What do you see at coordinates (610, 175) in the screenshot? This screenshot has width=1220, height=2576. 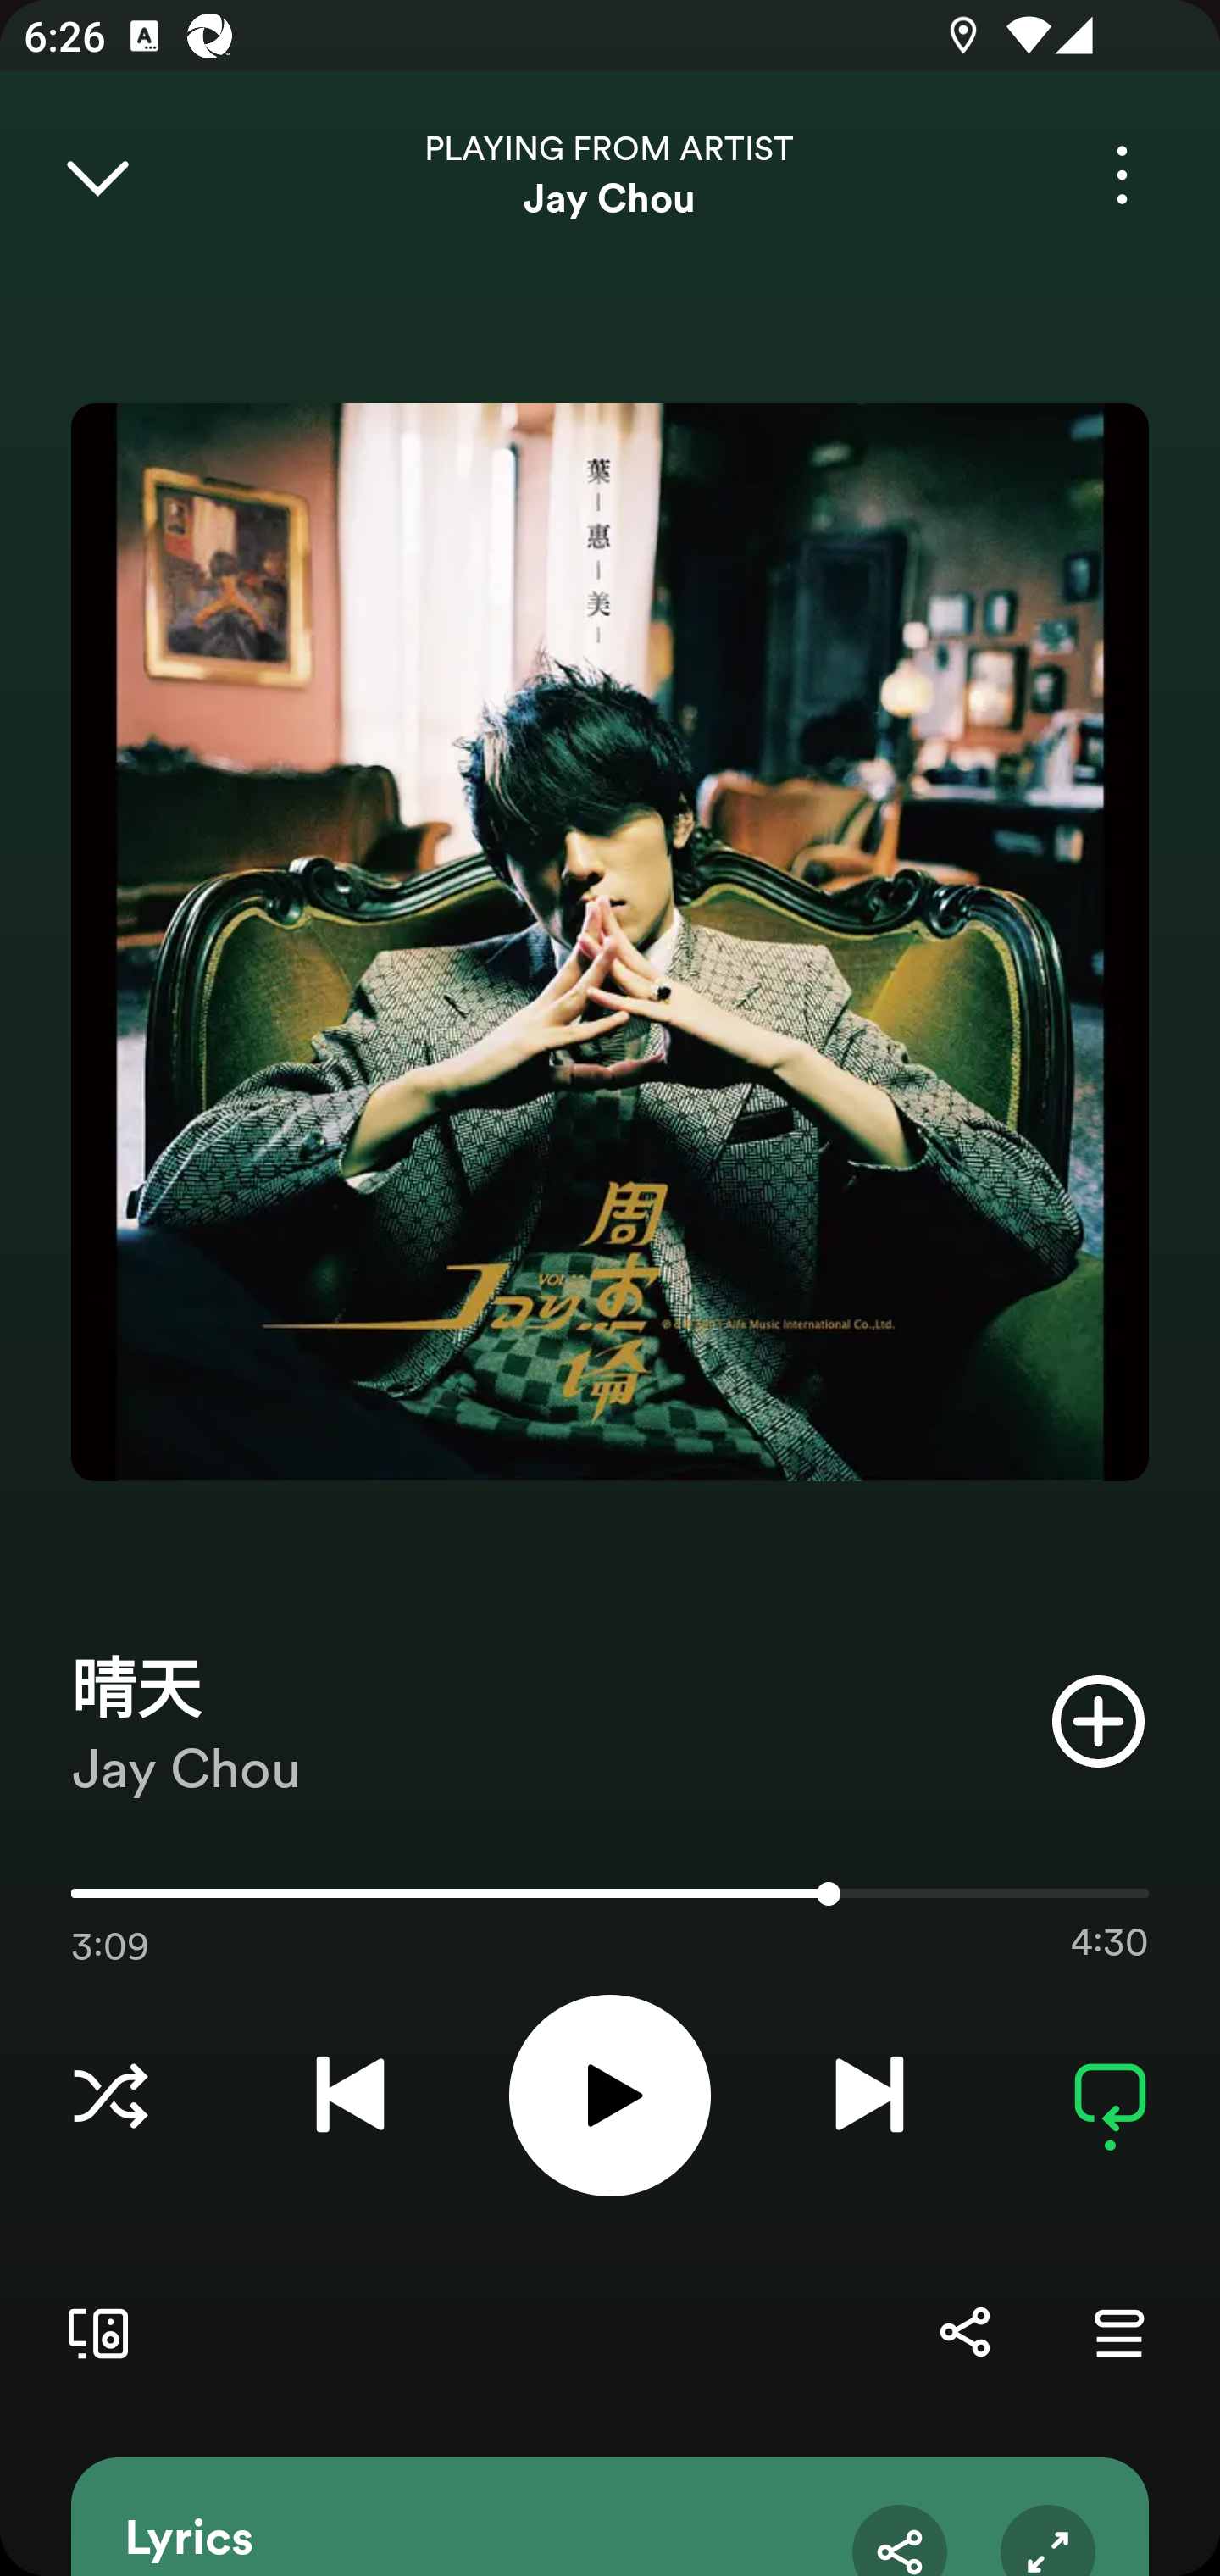 I see `PLAYING FROM ARTIST Jay Chou` at bounding box center [610, 175].